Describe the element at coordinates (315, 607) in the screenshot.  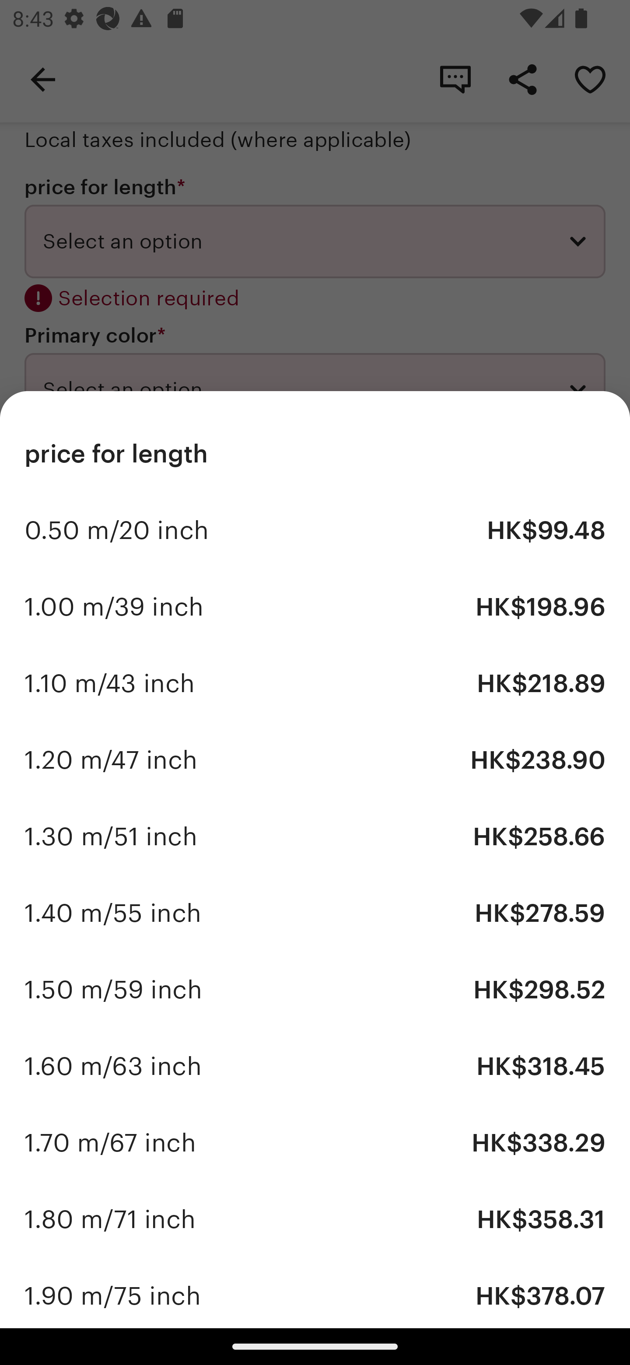
I see `1.00 m/39 inch HK$198.96` at that location.